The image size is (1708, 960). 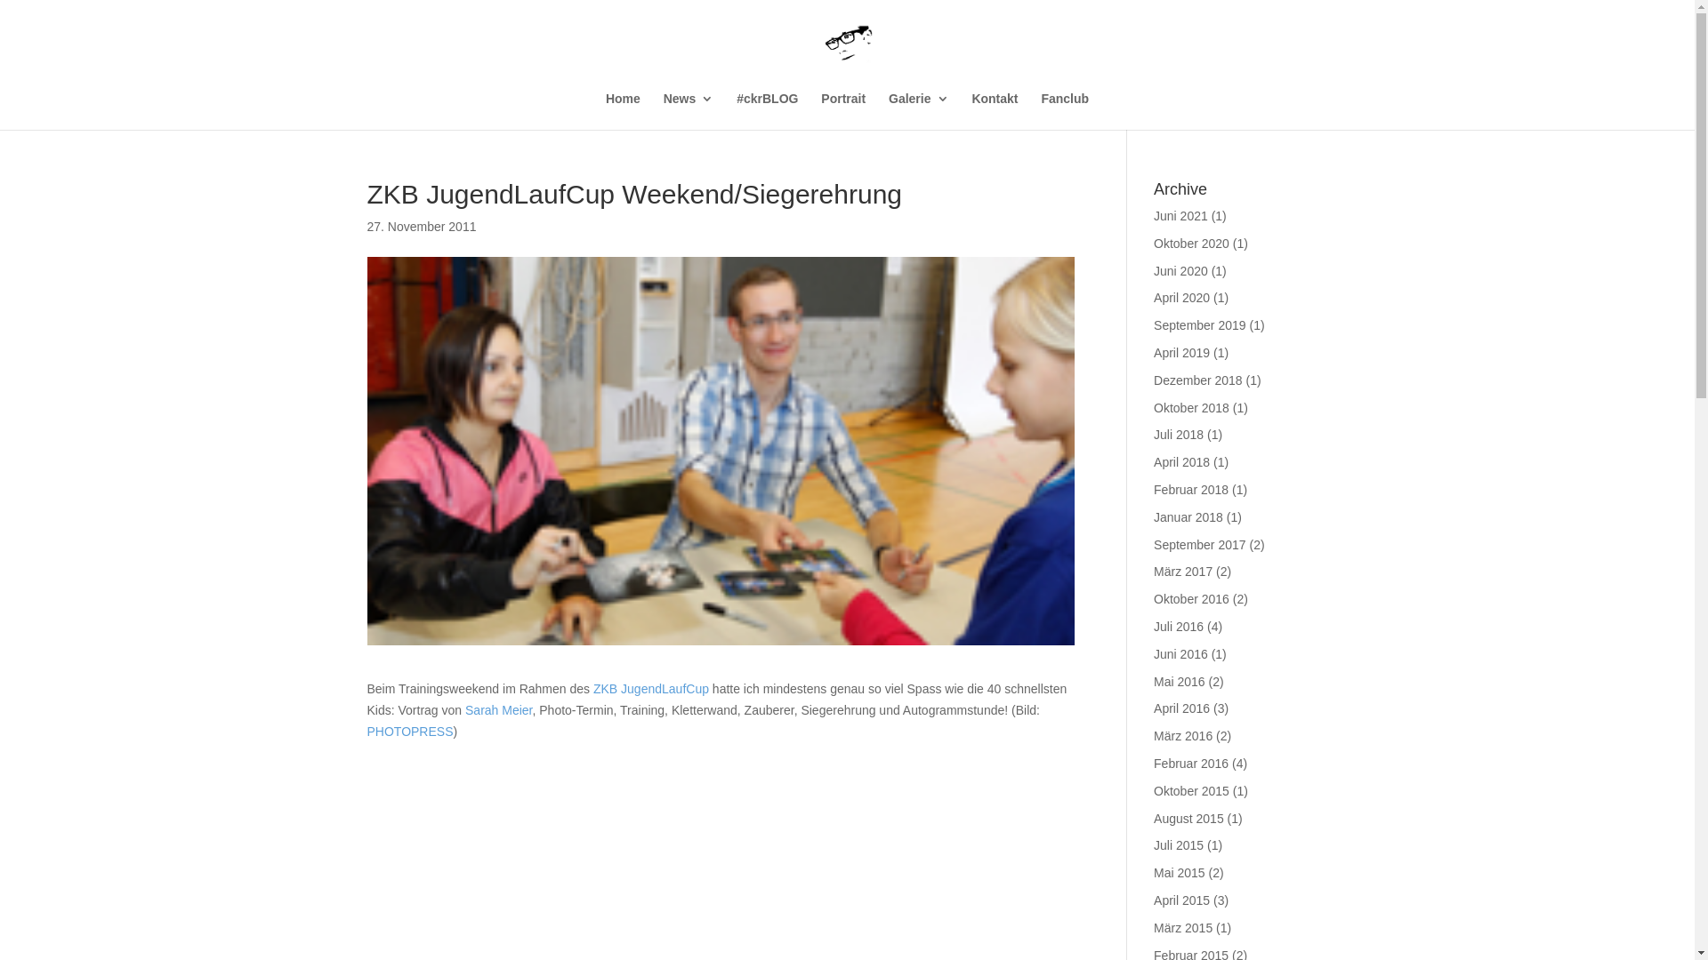 I want to click on September 2019, so click(x=1200, y=325).